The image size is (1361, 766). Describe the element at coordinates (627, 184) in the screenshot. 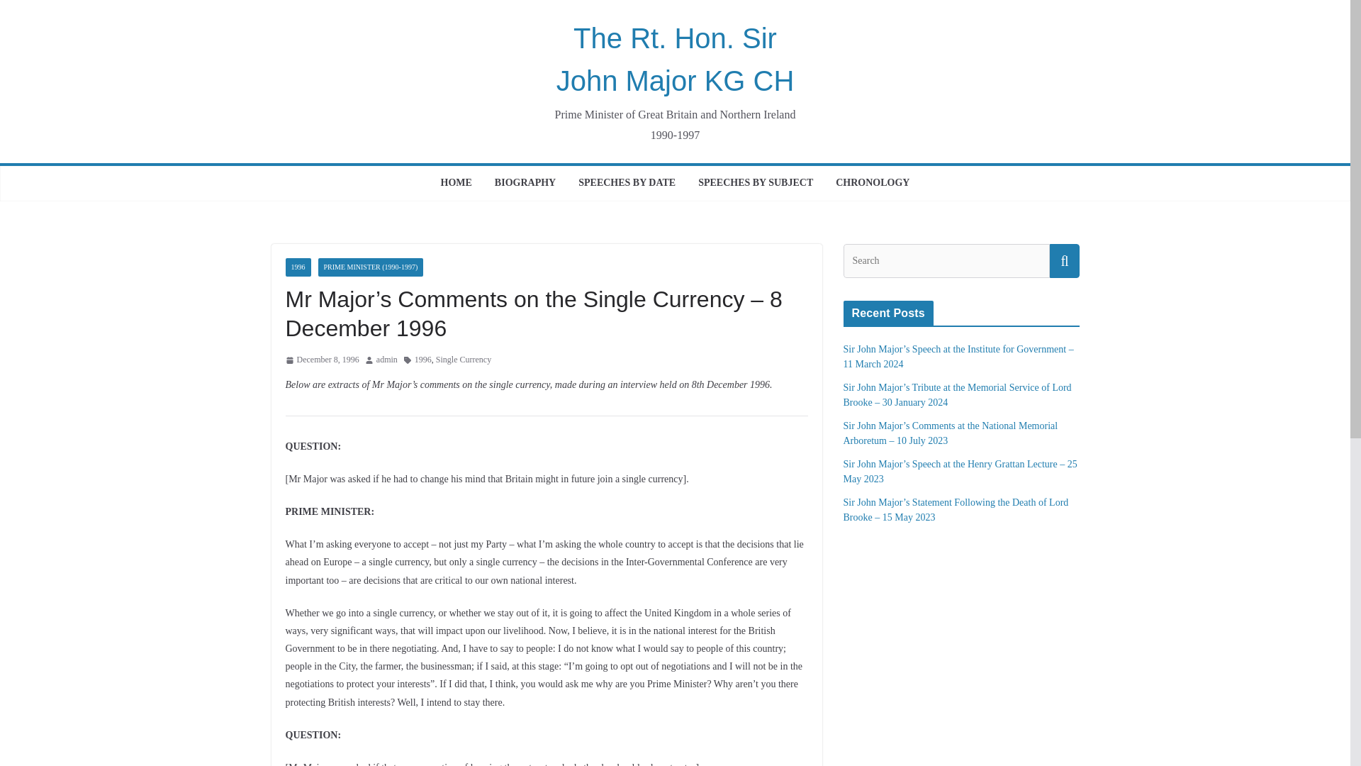

I see `SPEECHES BY DATE` at that location.